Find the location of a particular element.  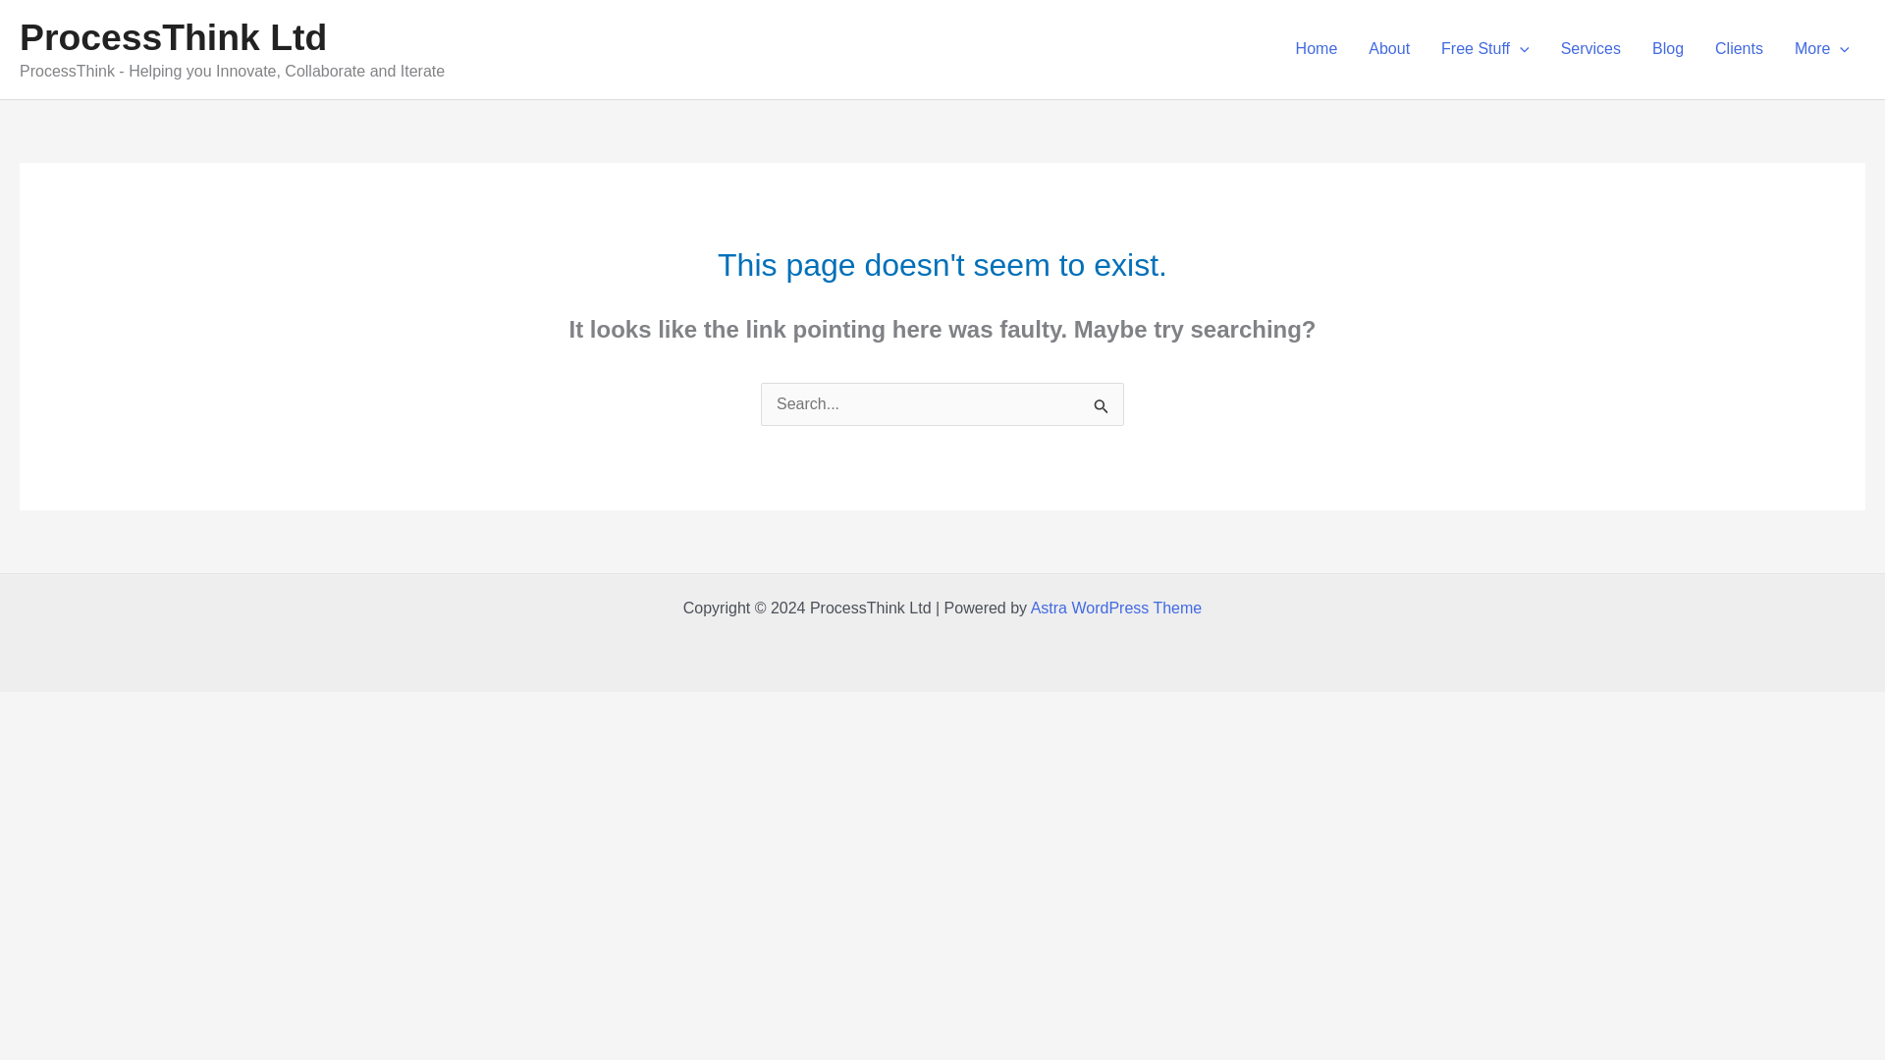

Home is located at coordinates (1316, 49).